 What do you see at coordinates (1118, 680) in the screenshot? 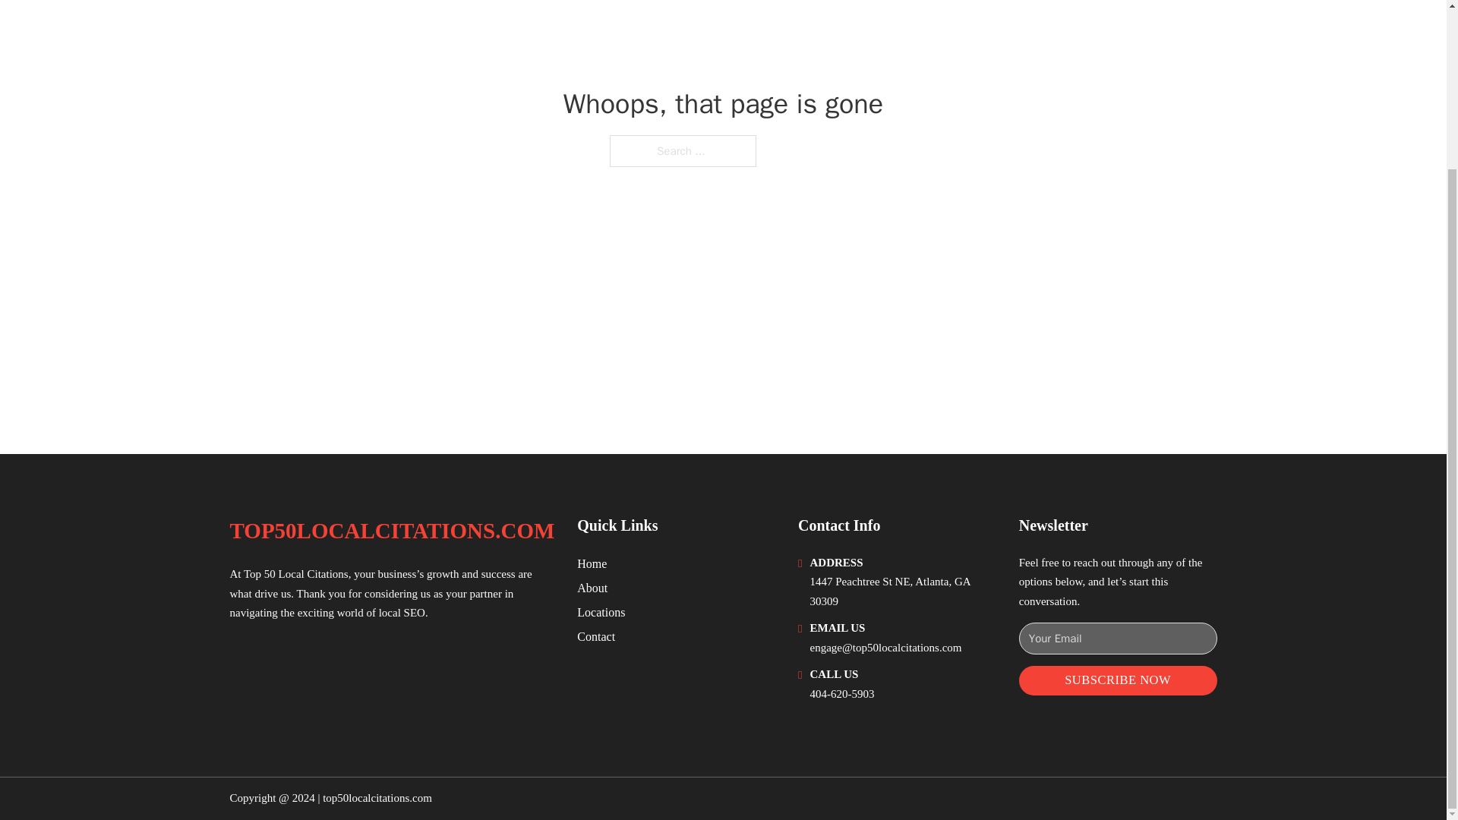
I see `SUBSCRIBE NOW` at bounding box center [1118, 680].